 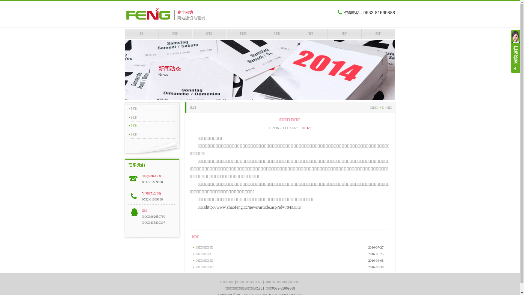 I want to click on http://www.zhaofeng.cc/news/article.asp?id=784, so click(x=249, y=207).